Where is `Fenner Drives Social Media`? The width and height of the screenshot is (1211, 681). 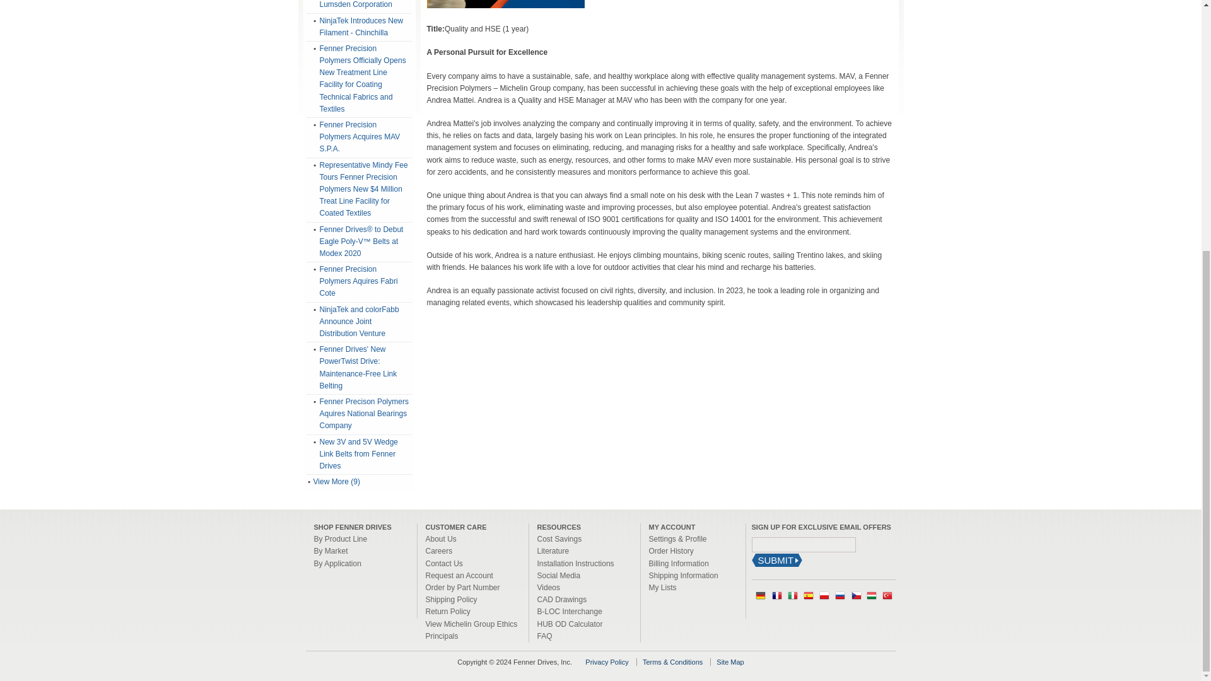 Fenner Drives Social Media is located at coordinates (559, 576).